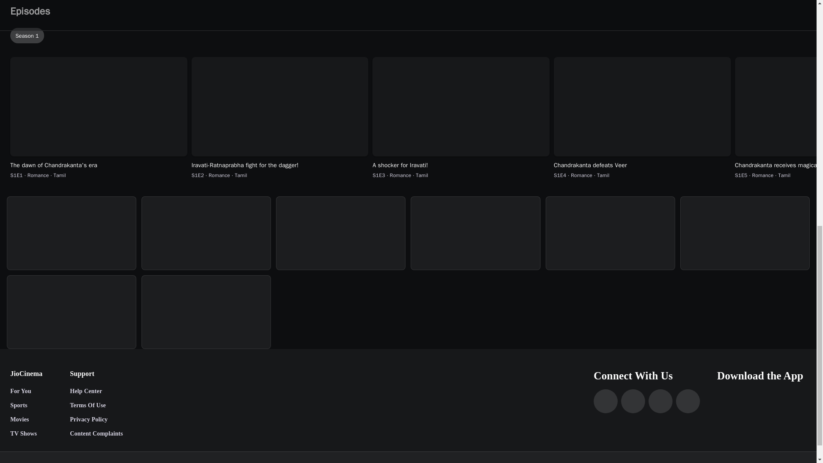 The image size is (823, 463). What do you see at coordinates (761, 376) in the screenshot?
I see `Download the App` at bounding box center [761, 376].